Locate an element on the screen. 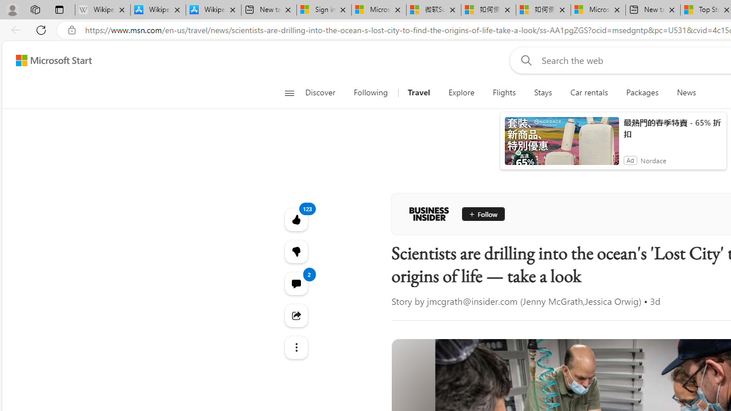 The height and width of the screenshot is (411, 731). 123 Like is located at coordinates (296, 219).